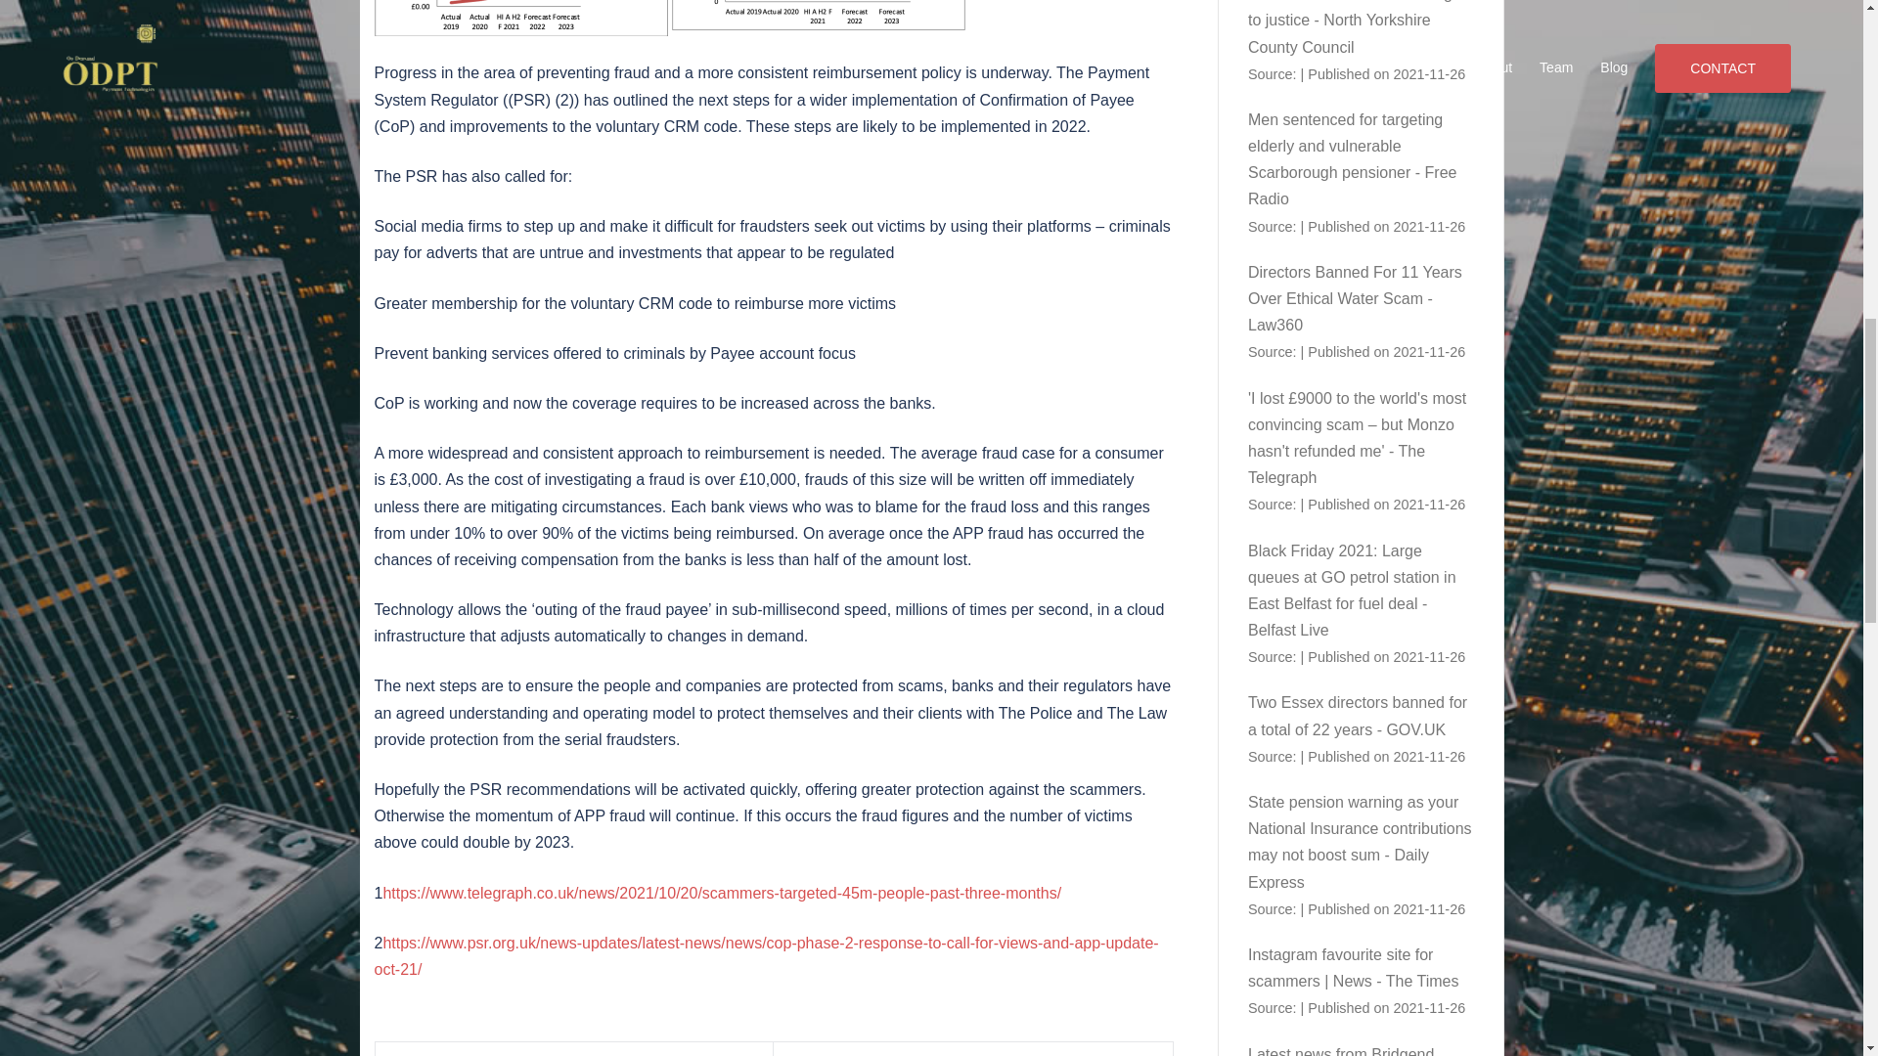  I want to click on Two Essex directors banned for a total of 22 years - GOV.UK, so click(1358, 715).